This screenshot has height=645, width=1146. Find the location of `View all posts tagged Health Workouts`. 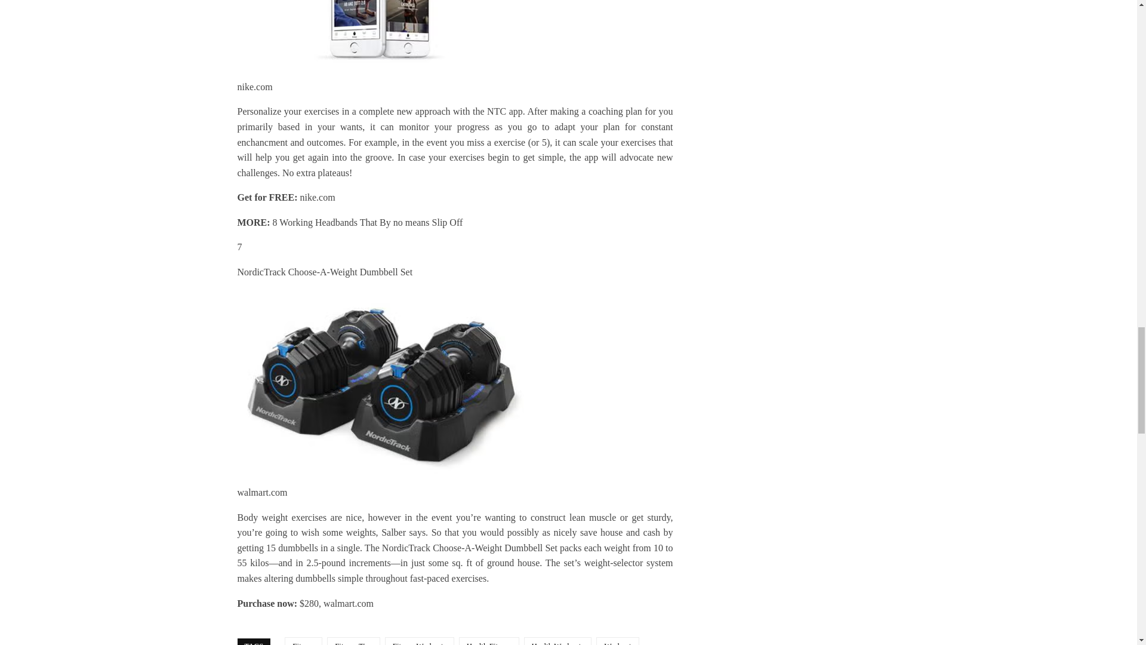

View all posts tagged Health Workouts is located at coordinates (557, 641).